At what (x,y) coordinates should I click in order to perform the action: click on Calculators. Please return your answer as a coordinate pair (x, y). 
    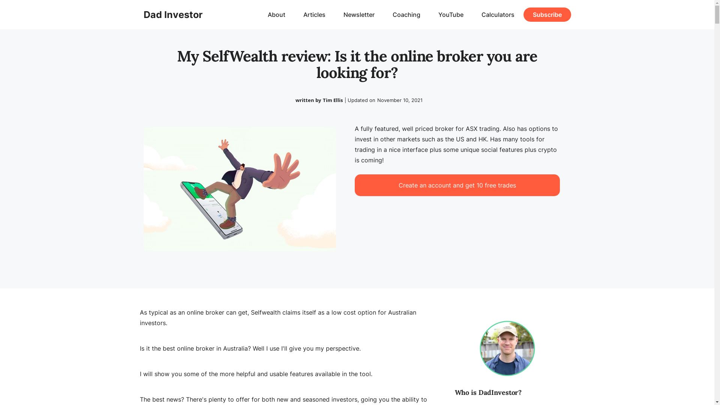
    Looking at the image, I should click on (498, 15).